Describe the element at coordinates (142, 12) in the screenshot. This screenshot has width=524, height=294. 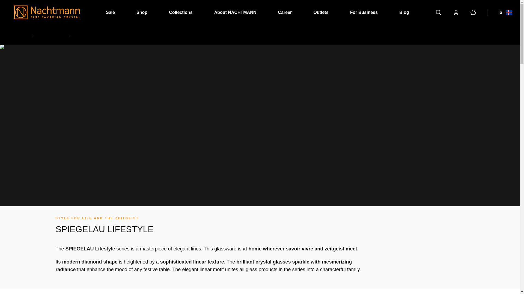
I see `Shop` at that location.